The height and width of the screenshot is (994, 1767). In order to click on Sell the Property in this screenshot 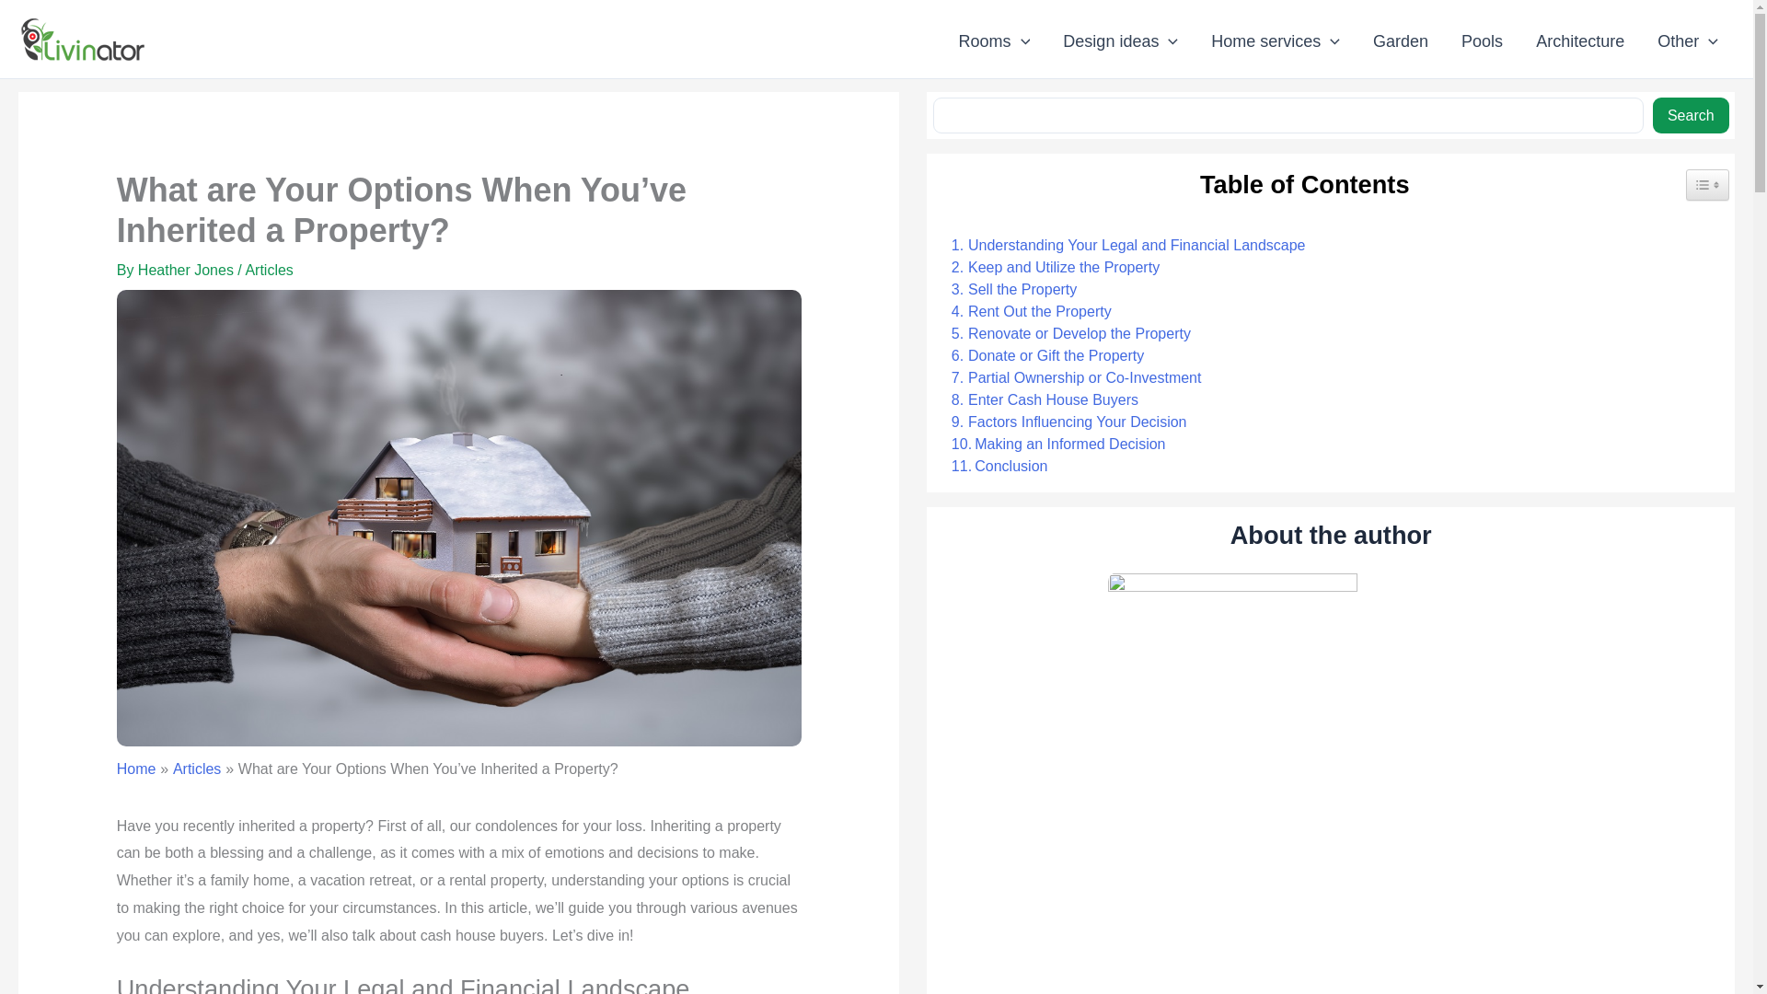, I will do `click(1009, 290)`.